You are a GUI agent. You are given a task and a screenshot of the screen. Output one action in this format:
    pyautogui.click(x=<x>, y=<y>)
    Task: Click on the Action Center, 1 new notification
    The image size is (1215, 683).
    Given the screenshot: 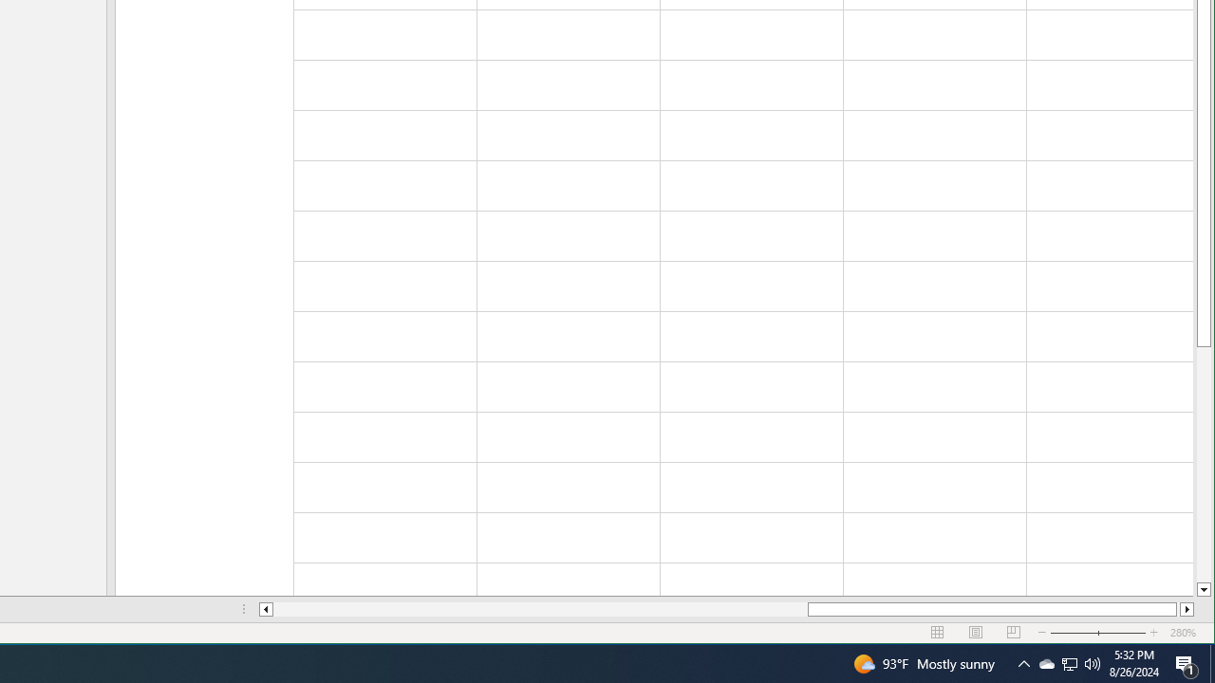 What is the action you would take?
    pyautogui.click(x=1187, y=664)
    